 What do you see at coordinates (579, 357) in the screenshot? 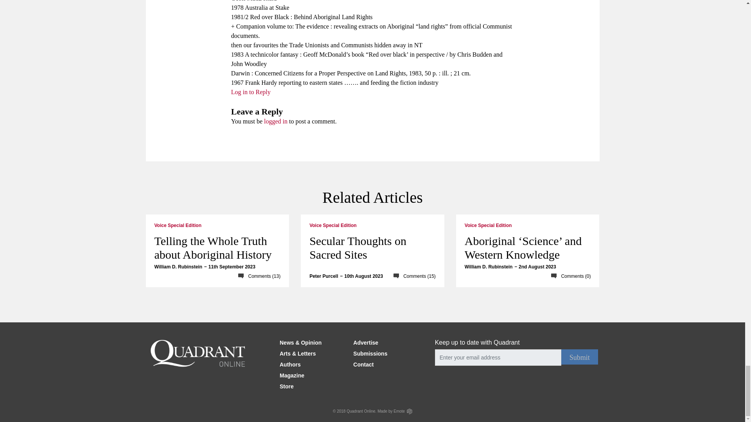
I see `Submit` at bounding box center [579, 357].